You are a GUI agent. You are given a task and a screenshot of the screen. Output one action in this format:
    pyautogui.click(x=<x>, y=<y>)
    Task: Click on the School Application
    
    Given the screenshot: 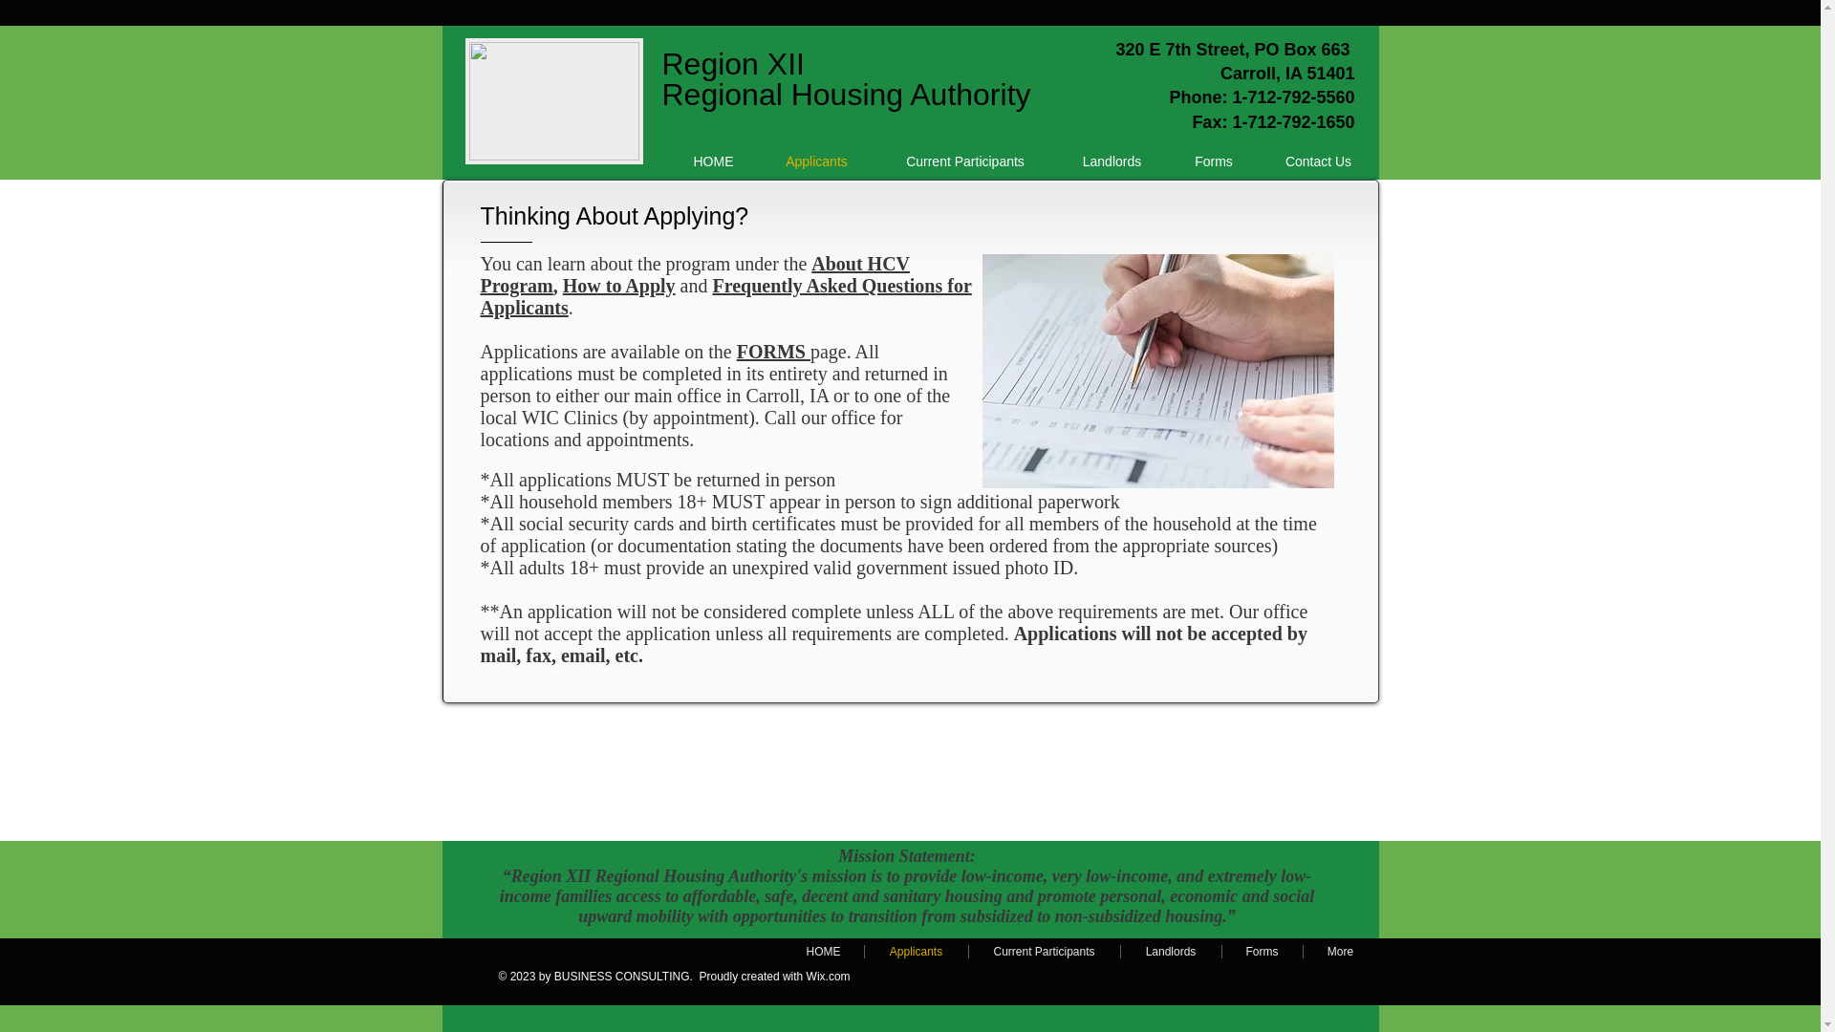 What is the action you would take?
    pyautogui.click(x=1157, y=371)
    